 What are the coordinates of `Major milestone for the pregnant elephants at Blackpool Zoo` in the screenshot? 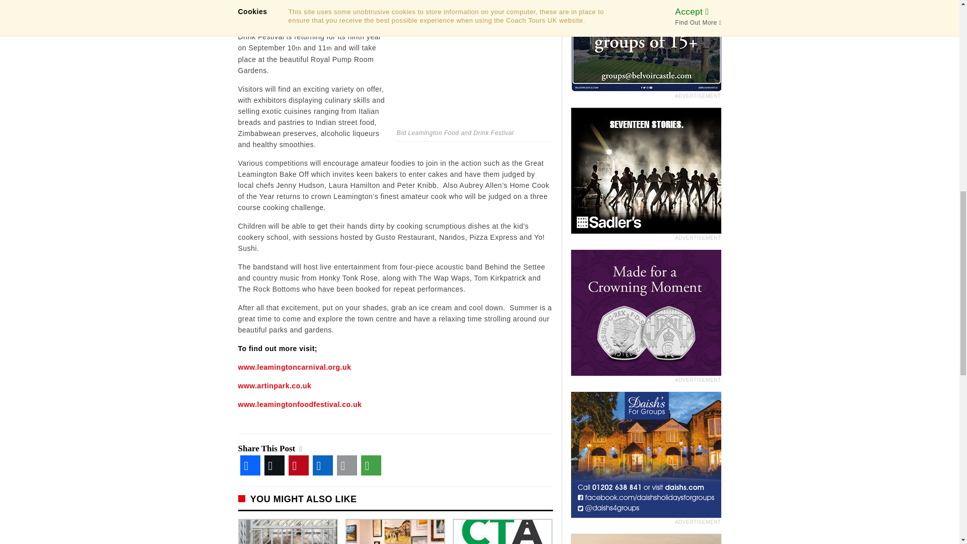 It's located at (288, 531).